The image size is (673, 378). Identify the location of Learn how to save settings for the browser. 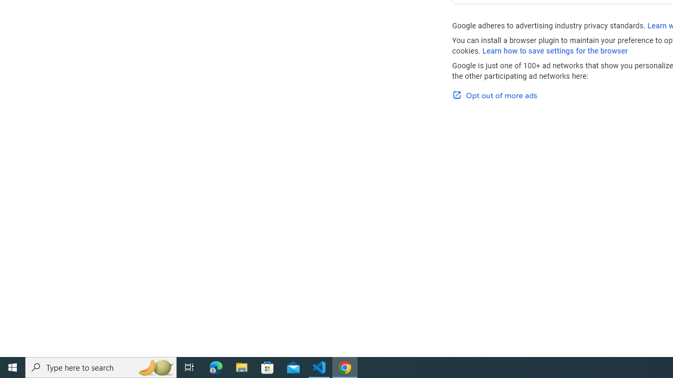
(555, 51).